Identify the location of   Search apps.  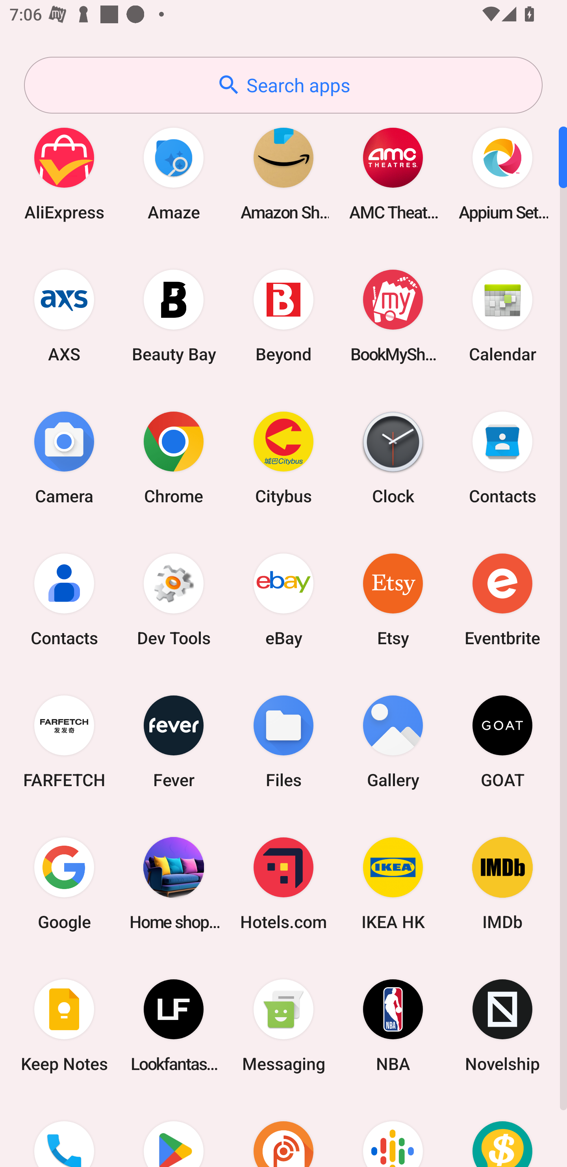
(283, 85).